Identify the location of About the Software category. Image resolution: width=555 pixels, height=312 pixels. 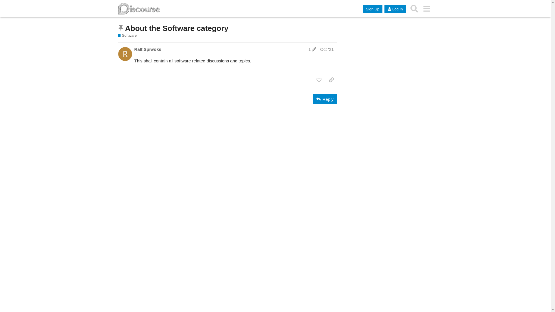
(177, 28).